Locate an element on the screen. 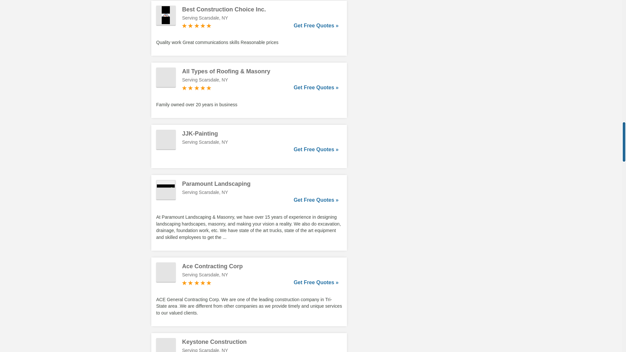  5 star rating is located at coordinates (197, 25).